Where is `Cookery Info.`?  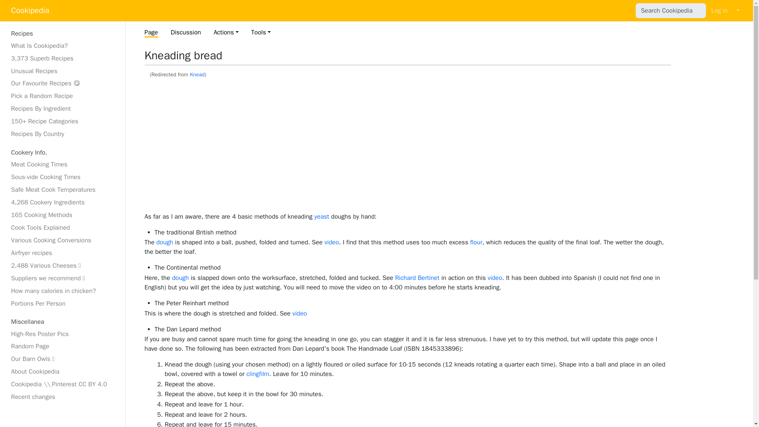
Cookery Info. is located at coordinates (62, 153).